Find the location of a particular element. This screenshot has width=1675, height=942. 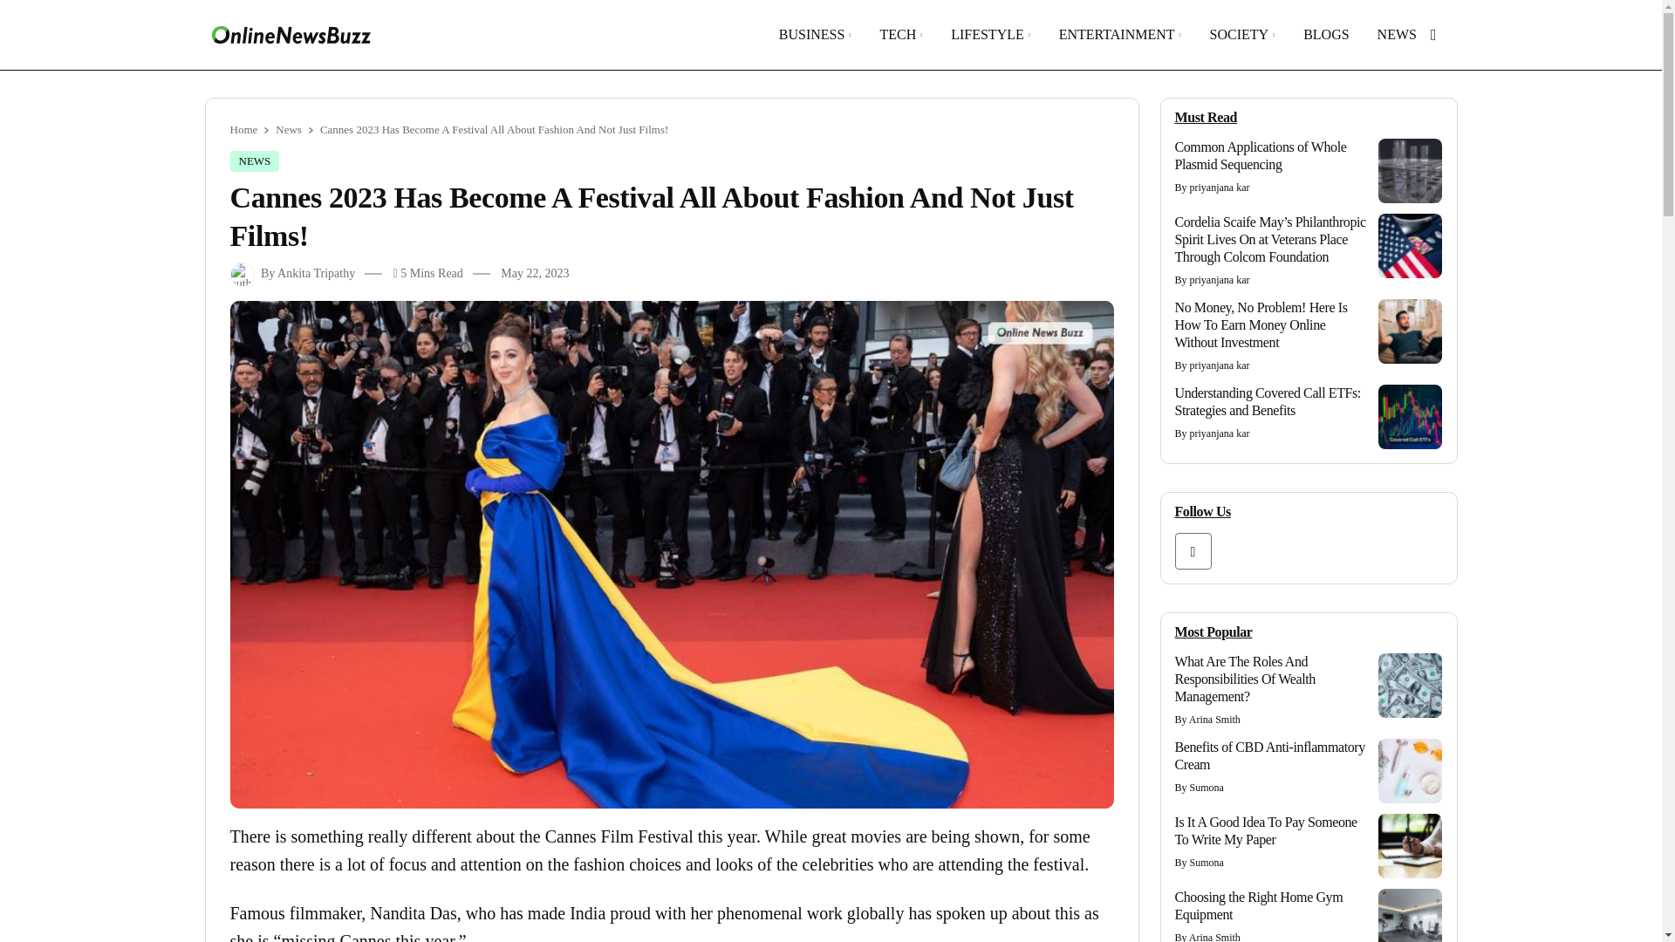

ENTERTAINMENT is located at coordinates (1117, 35).